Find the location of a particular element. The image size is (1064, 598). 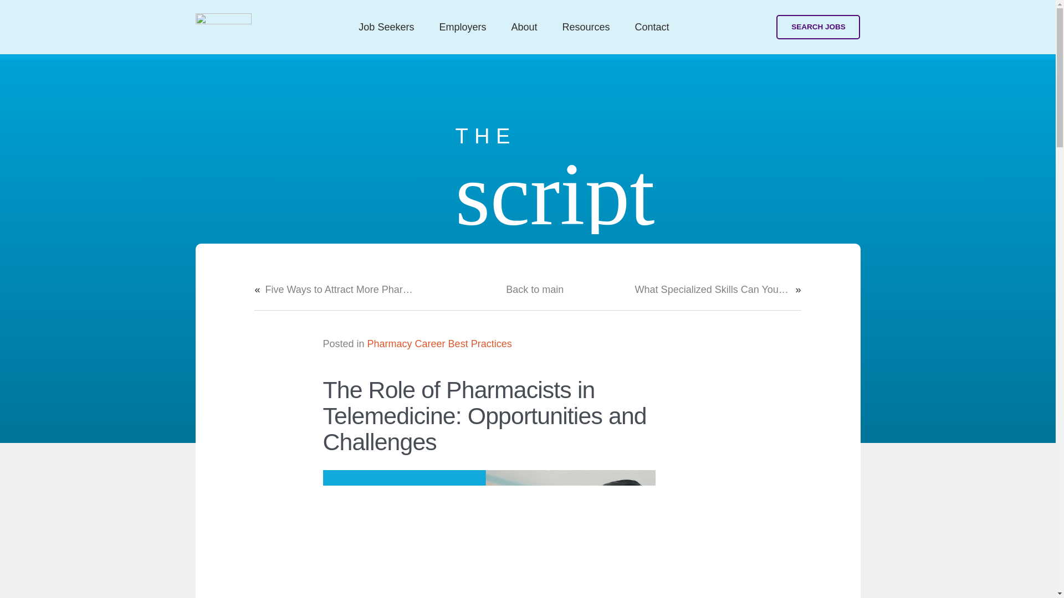

Back to main is located at coordinates (535, 289).